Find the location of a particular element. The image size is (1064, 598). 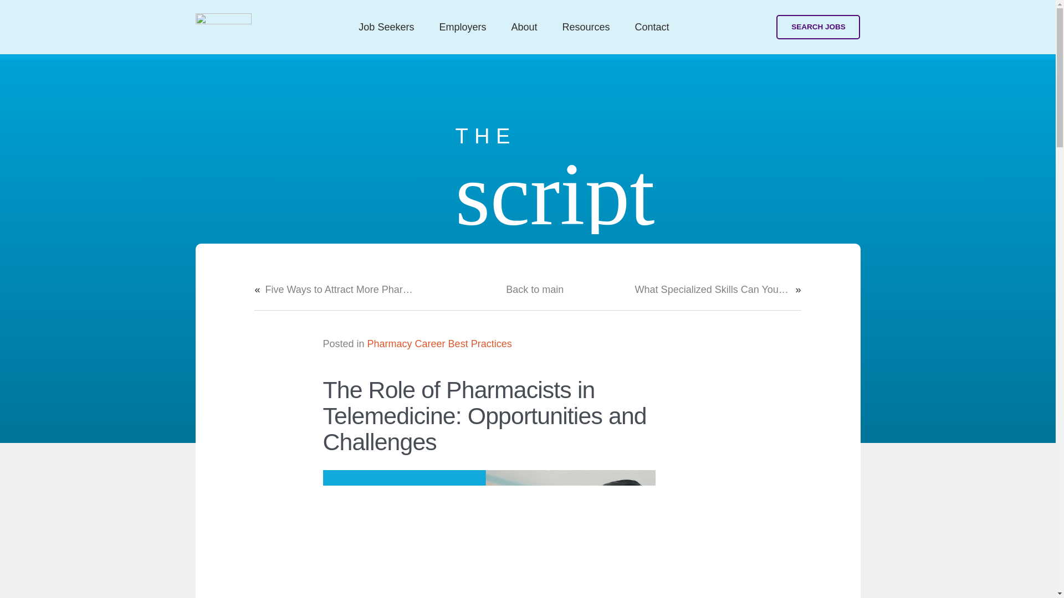

Back to main is located at coordinates (535, 289).